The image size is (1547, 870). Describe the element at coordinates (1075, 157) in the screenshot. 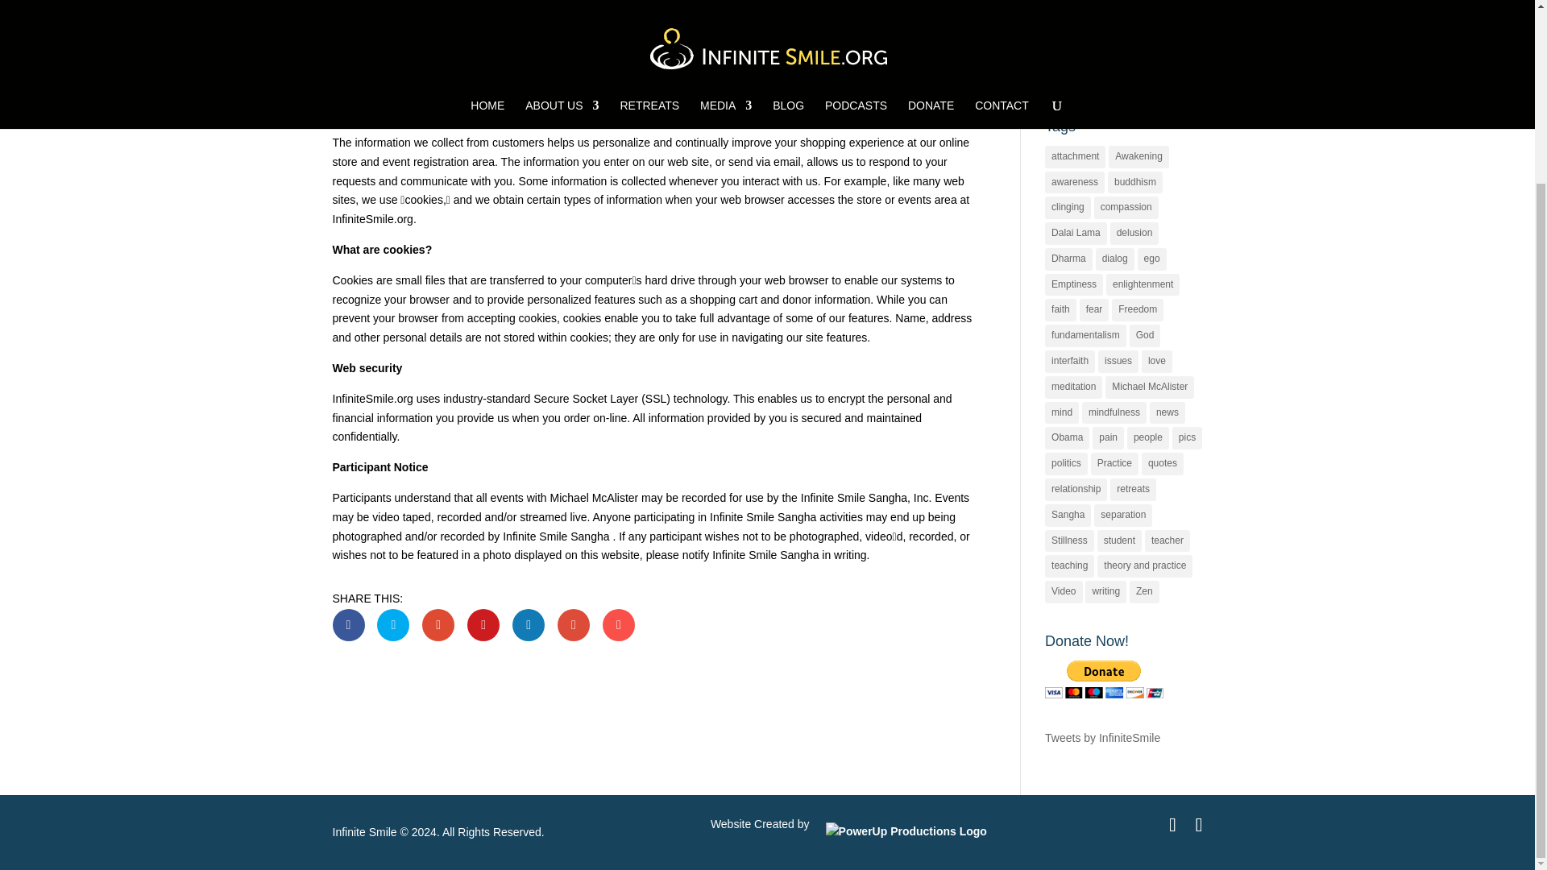

I see `attachment` at that location.